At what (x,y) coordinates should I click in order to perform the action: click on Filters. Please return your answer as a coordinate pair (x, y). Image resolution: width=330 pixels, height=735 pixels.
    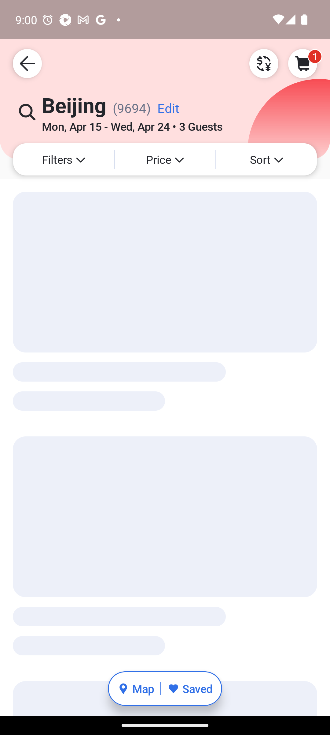
    Looking at the image, I should click on (64, 159).